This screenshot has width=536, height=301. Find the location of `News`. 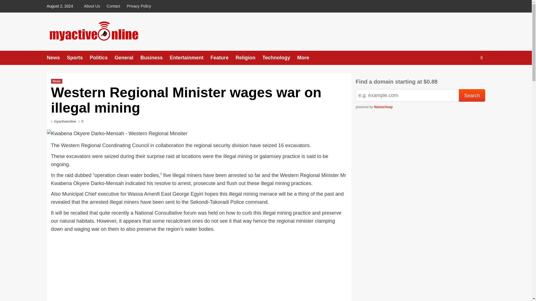

News is located at coordinates (57, 58).